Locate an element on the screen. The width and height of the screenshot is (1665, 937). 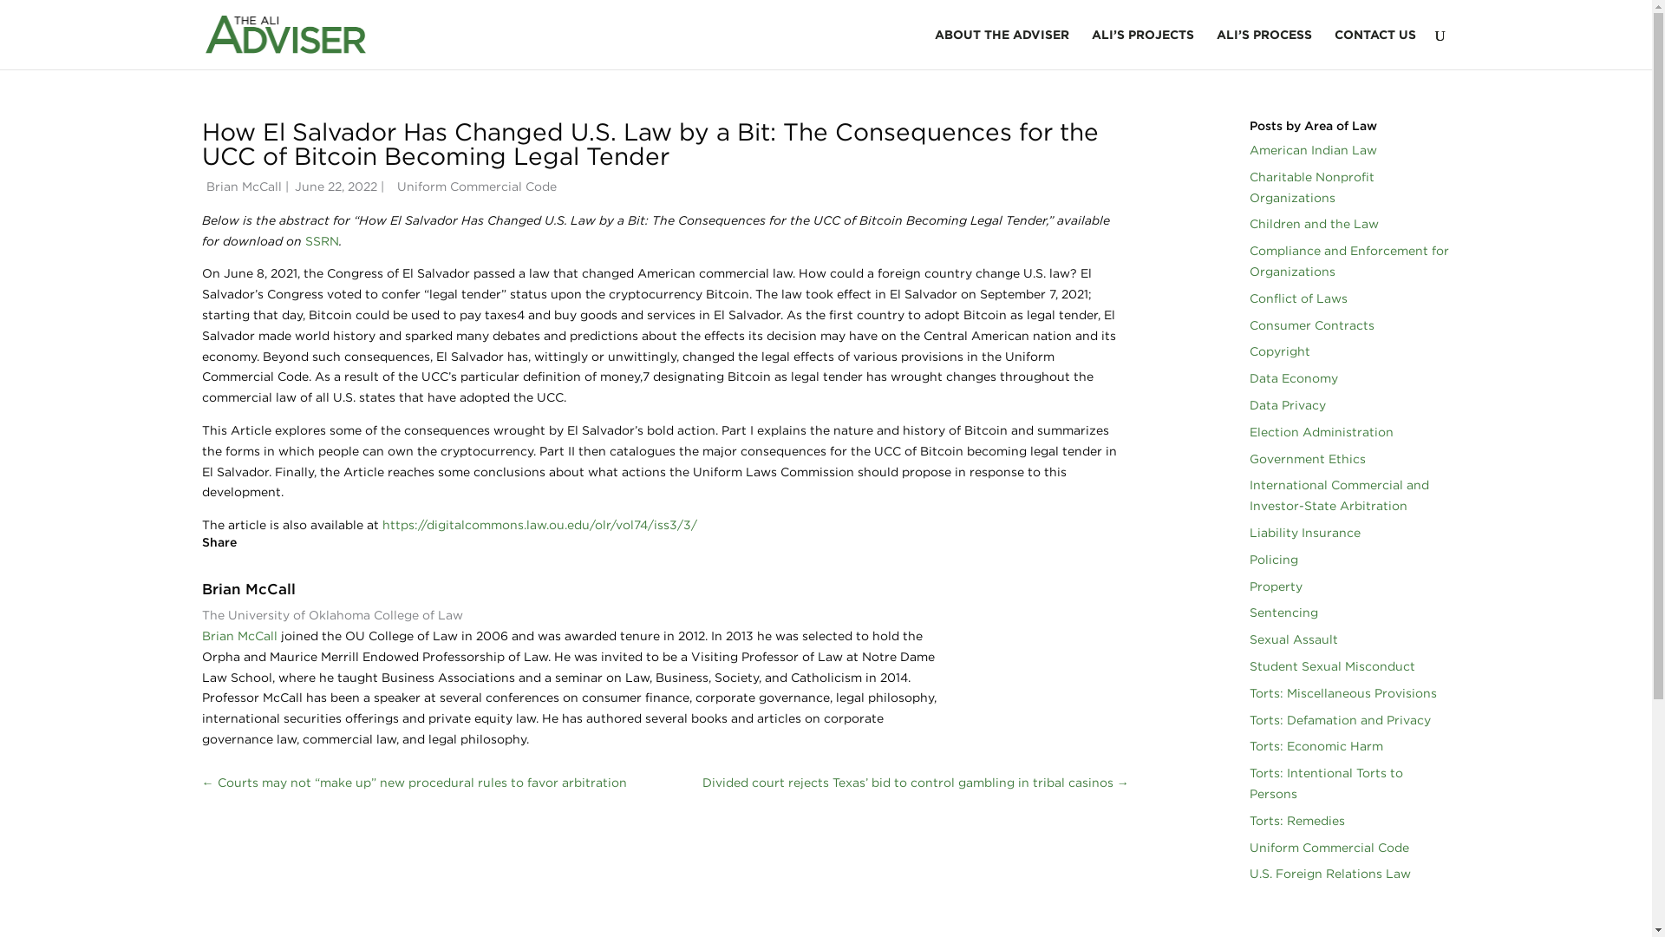
ABOUT THE ADVISER is located at coordinates (1001, 49).